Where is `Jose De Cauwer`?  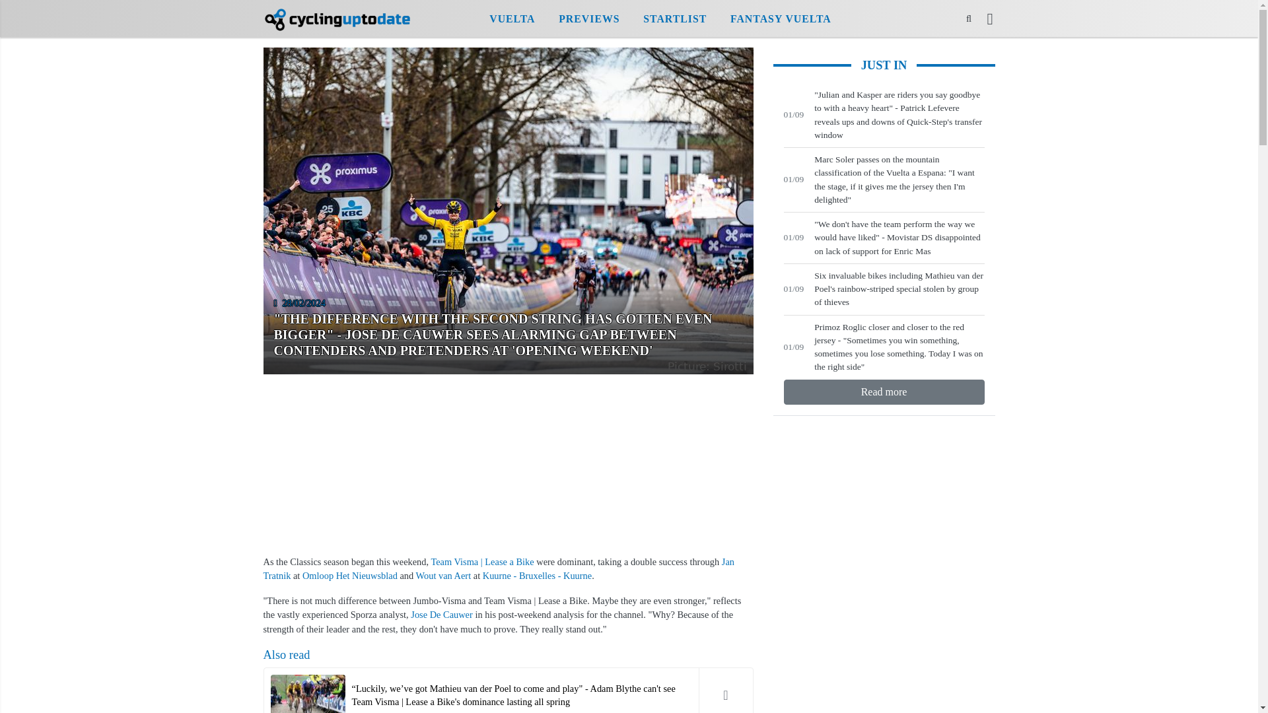
Jose De Cauwer is located at coordinates (442, 614).